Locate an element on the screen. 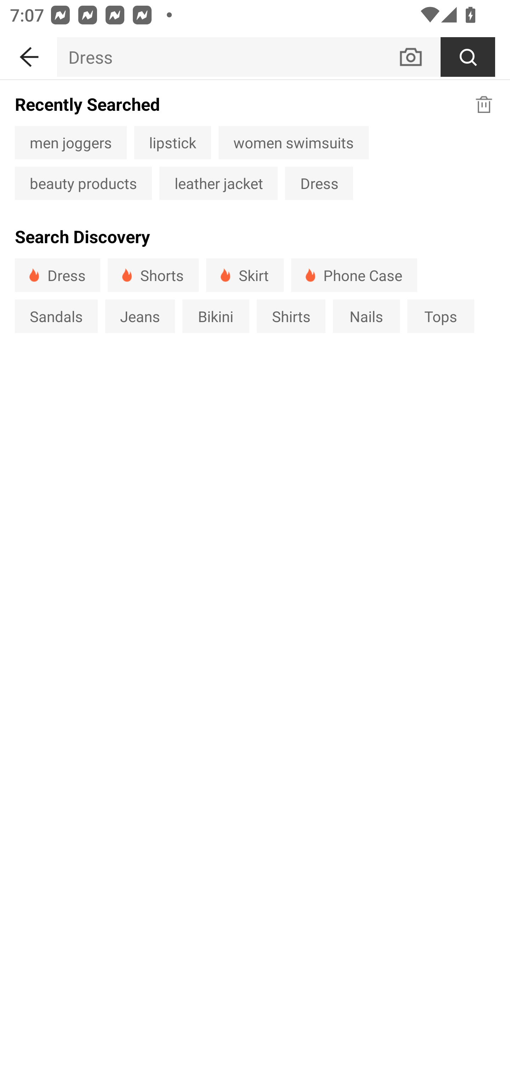  lipstick is located at coordinates (172, 142).